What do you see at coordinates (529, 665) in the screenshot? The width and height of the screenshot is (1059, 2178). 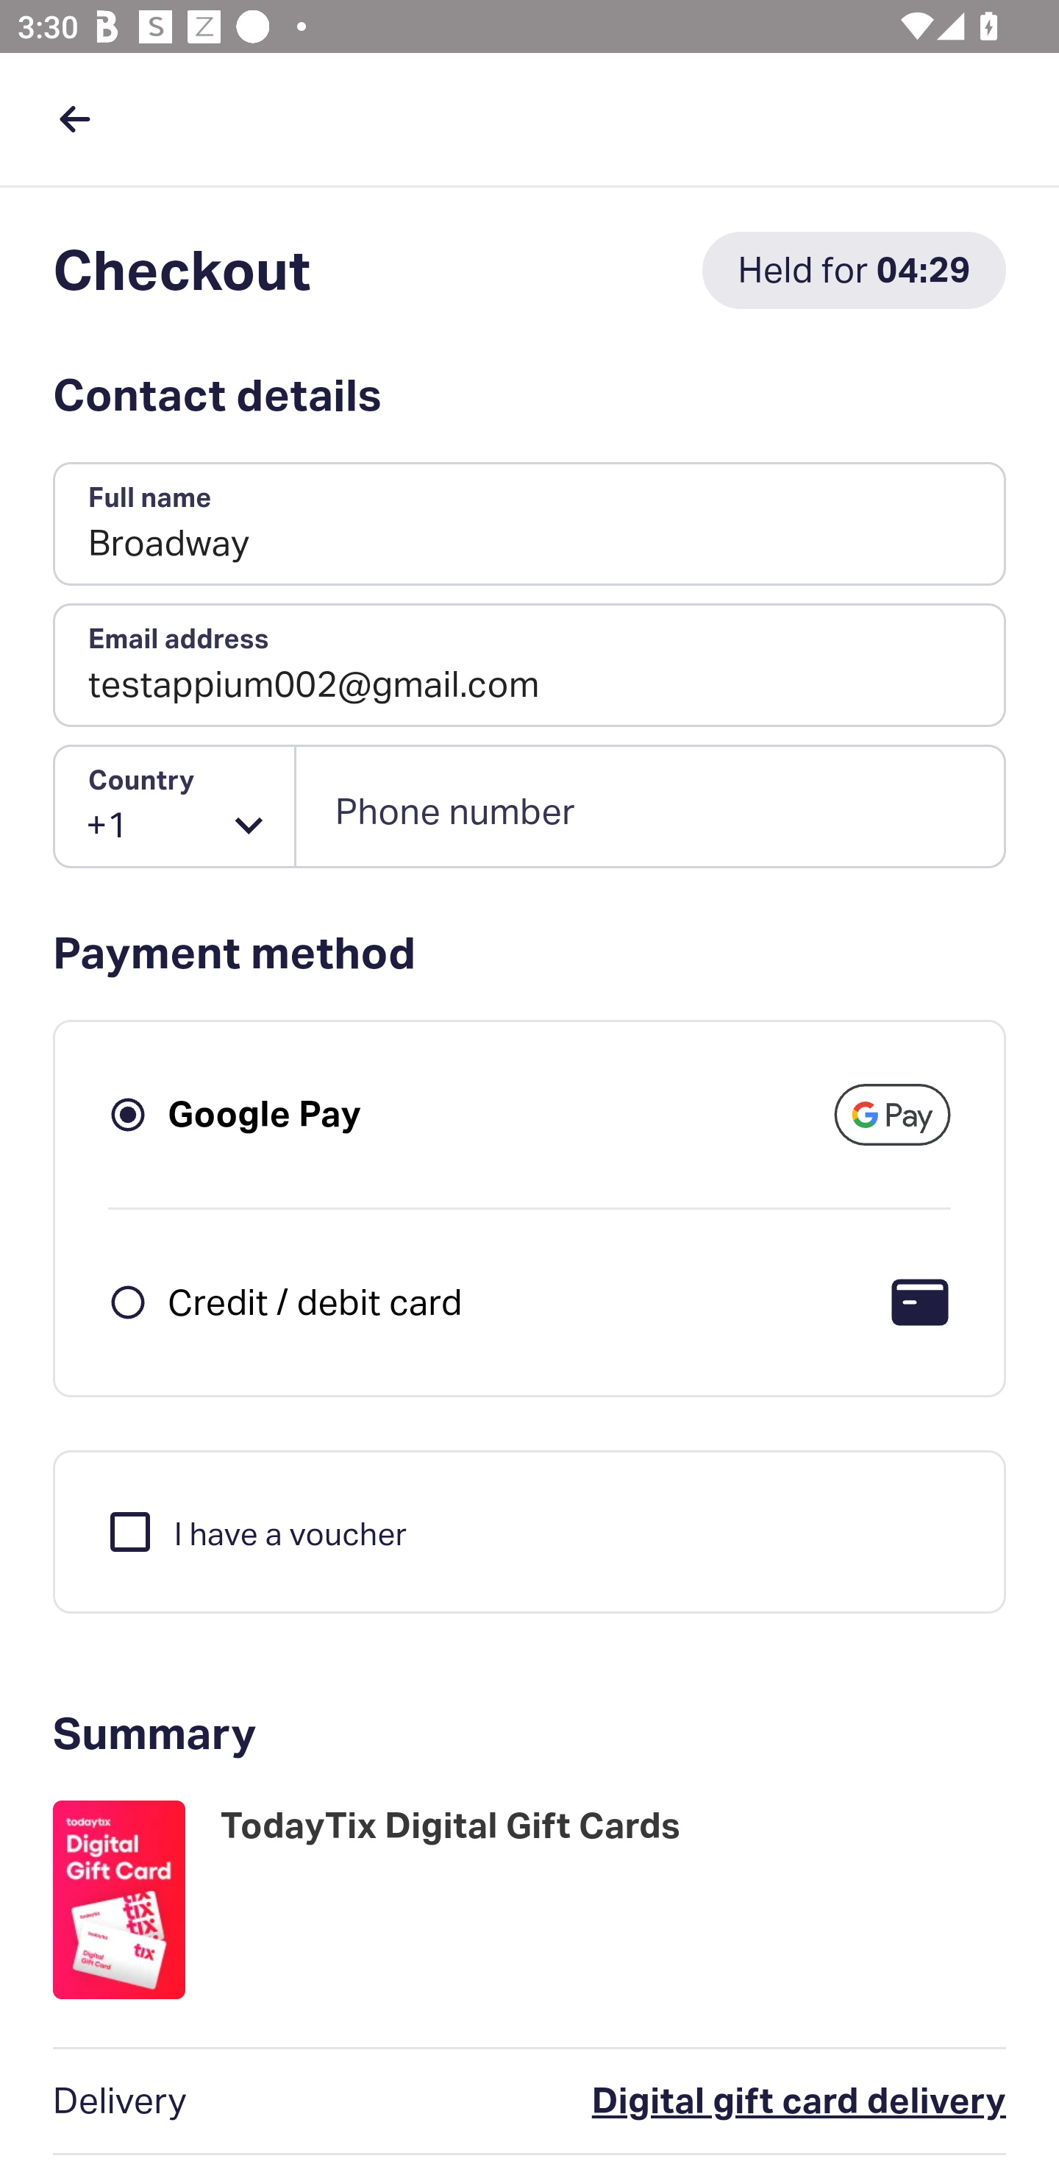 I see `testappium002@gmail.com` at bounding box center [529, 665].